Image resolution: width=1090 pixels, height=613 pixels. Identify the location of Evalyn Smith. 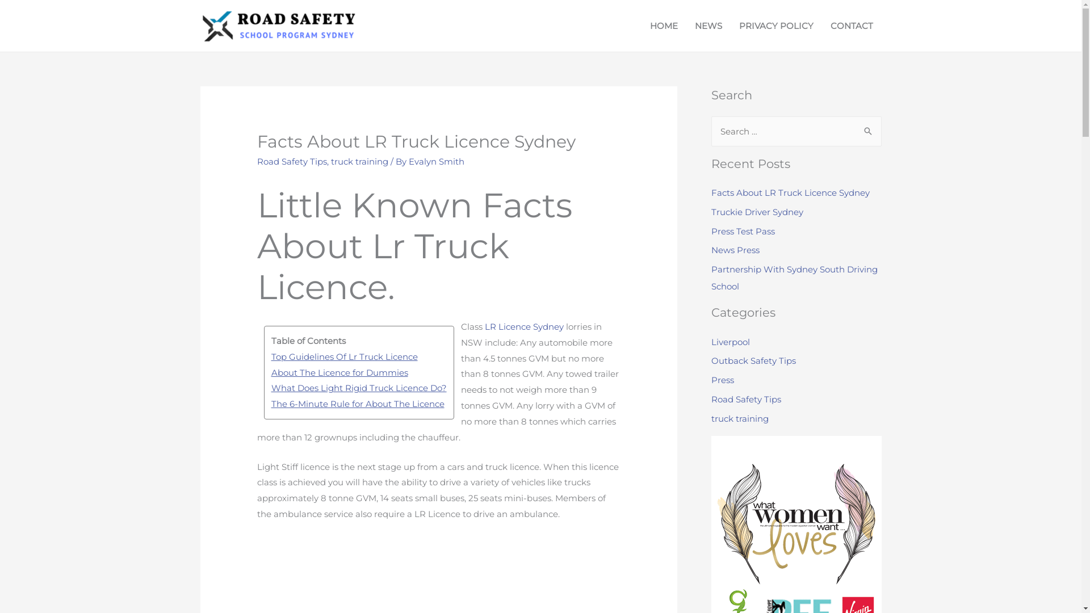
(437, 161).